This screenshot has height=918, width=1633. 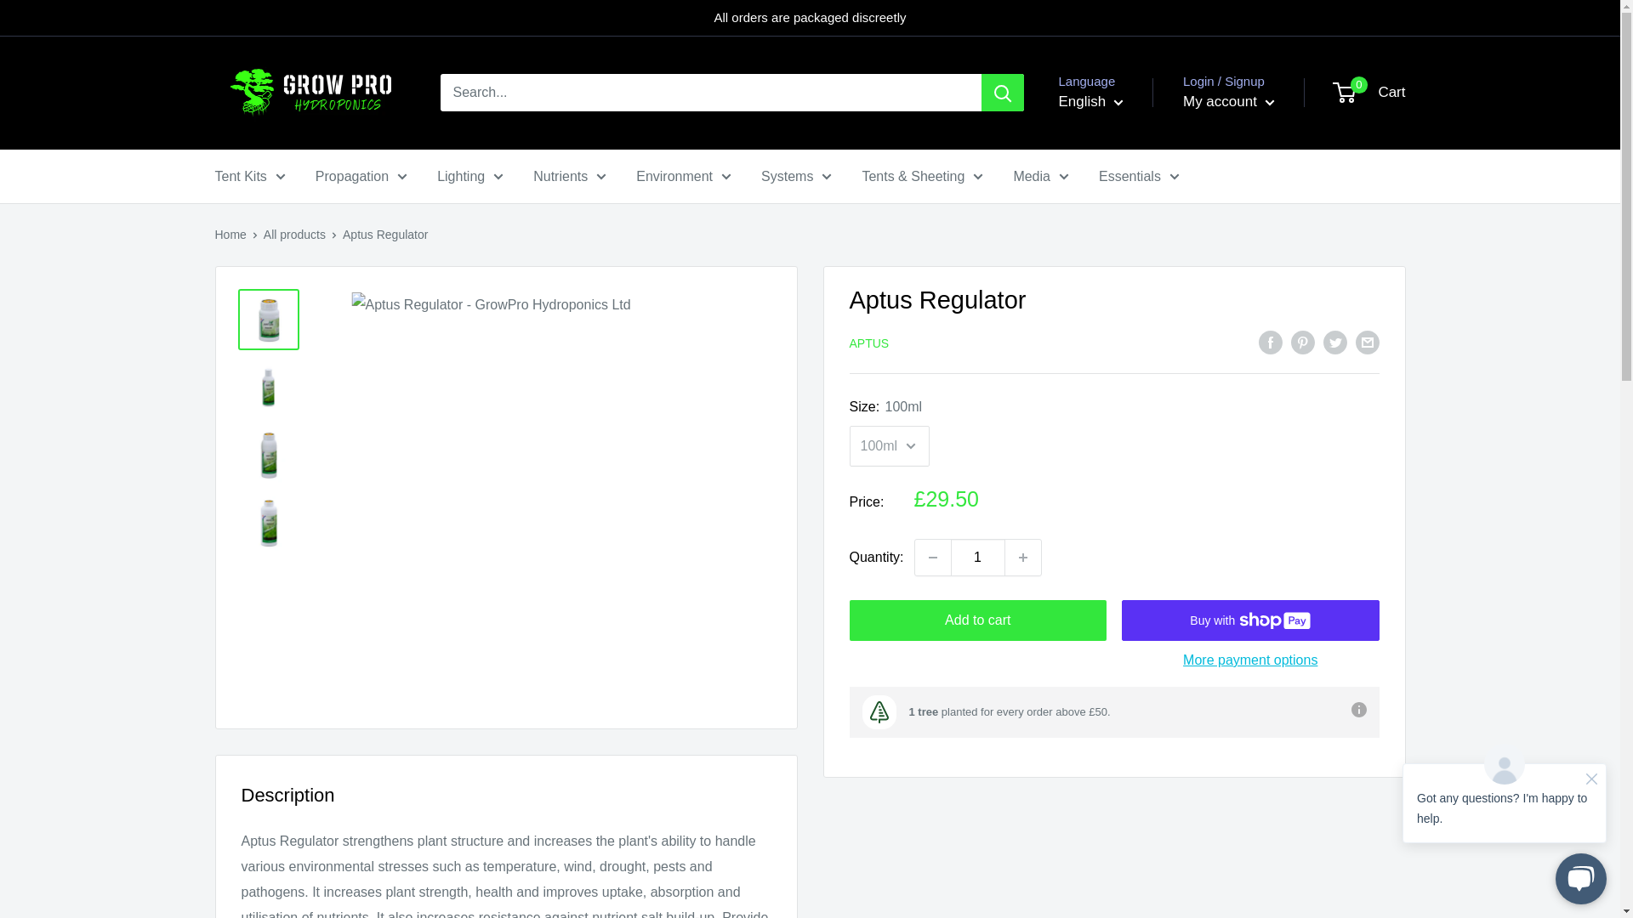 I want to click on All orders are packaged discreetly, so click(x=810, y=18).